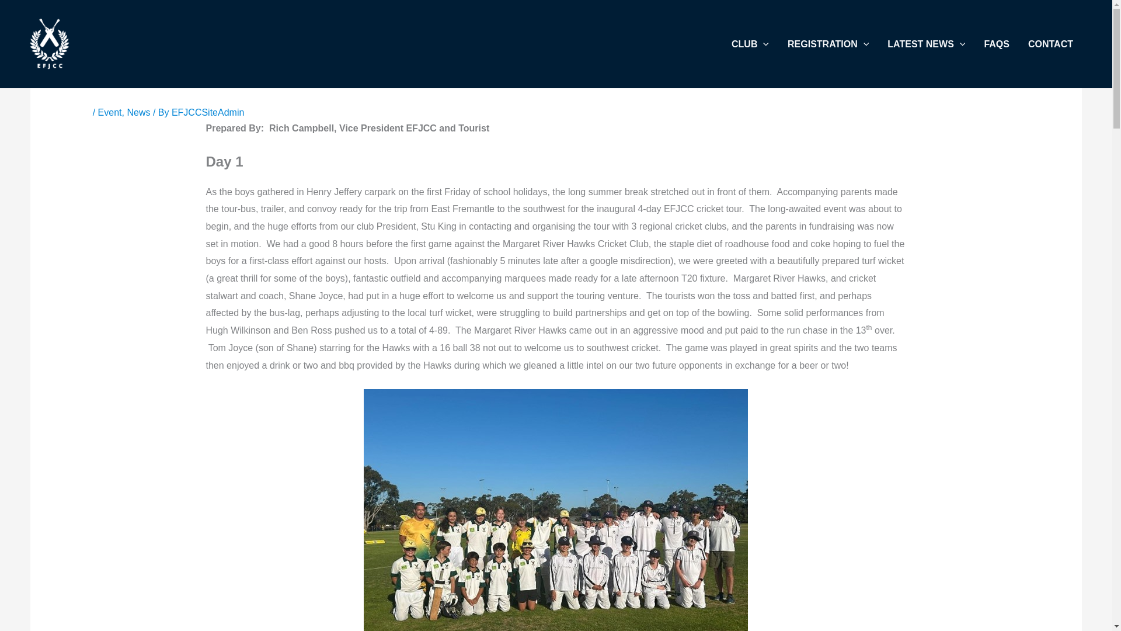  What do you see at coordinates (828, 44) in the screenshot?
I see `REGISTRATION` at bounding box center [828, 44].